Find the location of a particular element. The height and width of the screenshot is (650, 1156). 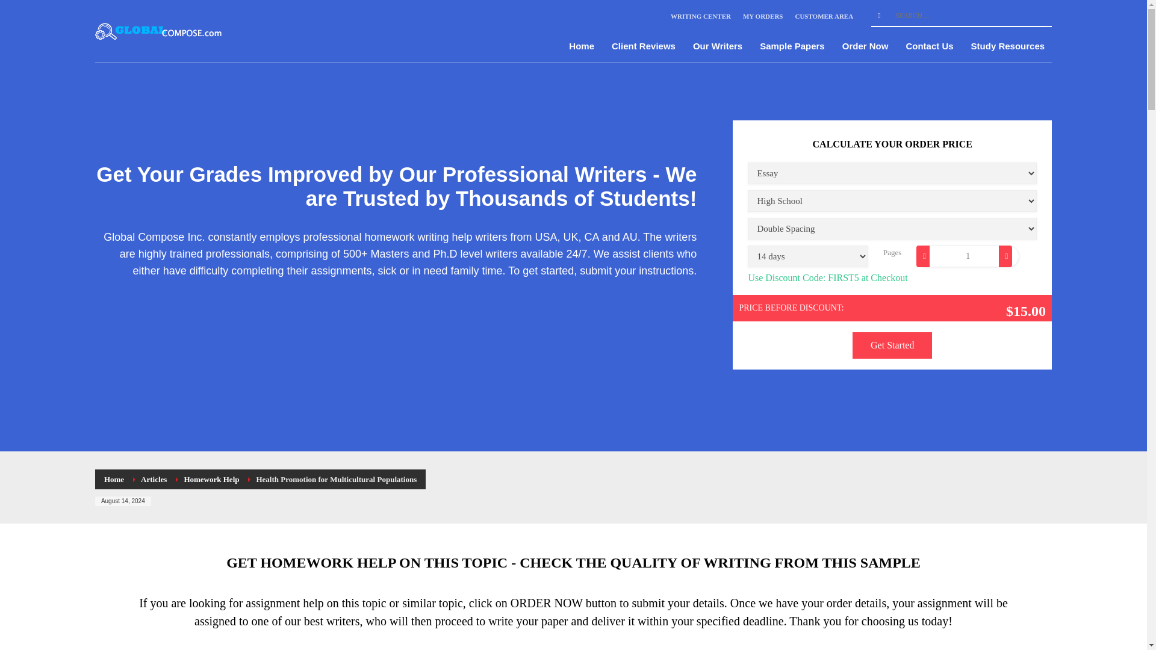

Home is located at coordinates (113, 479).